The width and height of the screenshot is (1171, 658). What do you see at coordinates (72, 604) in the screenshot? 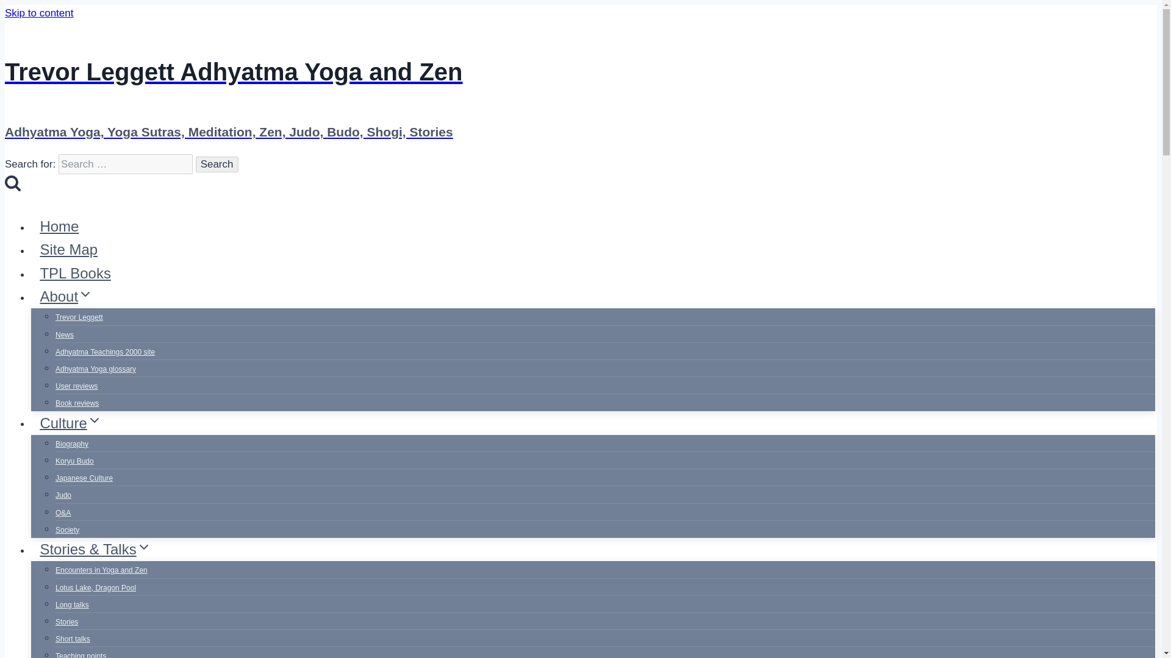
I see `Long talks` at bounding box center [72, 604].